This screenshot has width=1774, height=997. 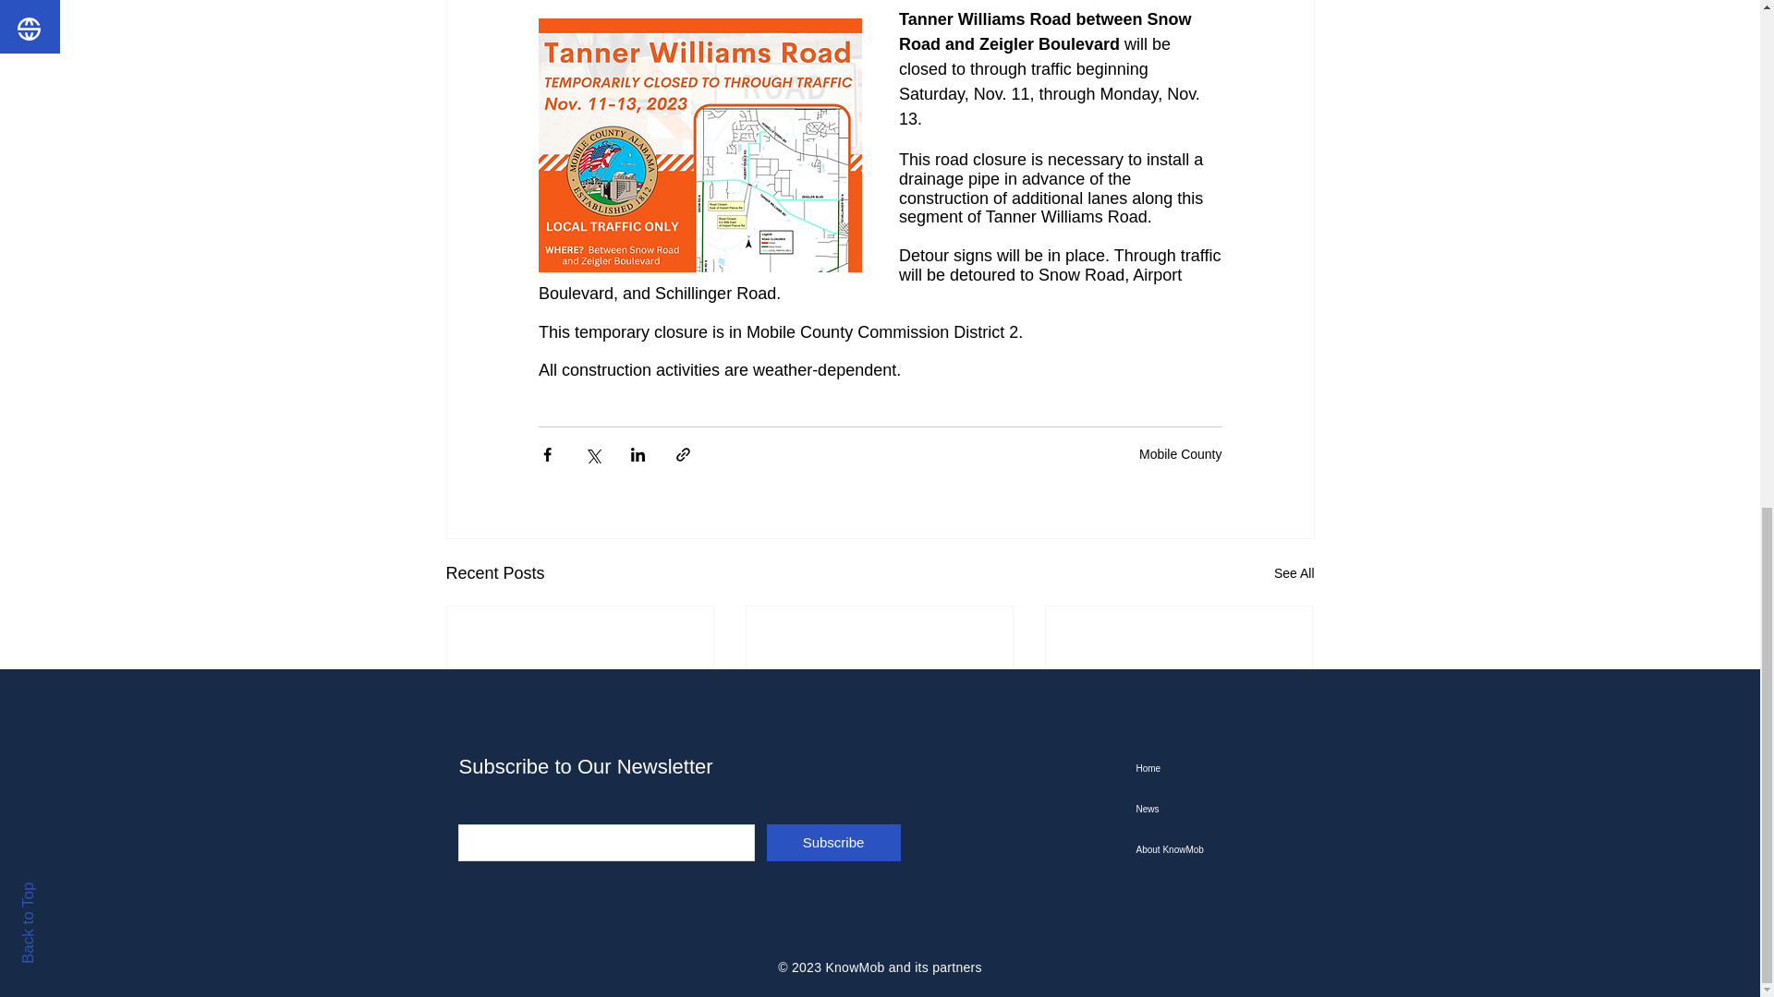 I want to click on News, so click(x=1230, y=809).